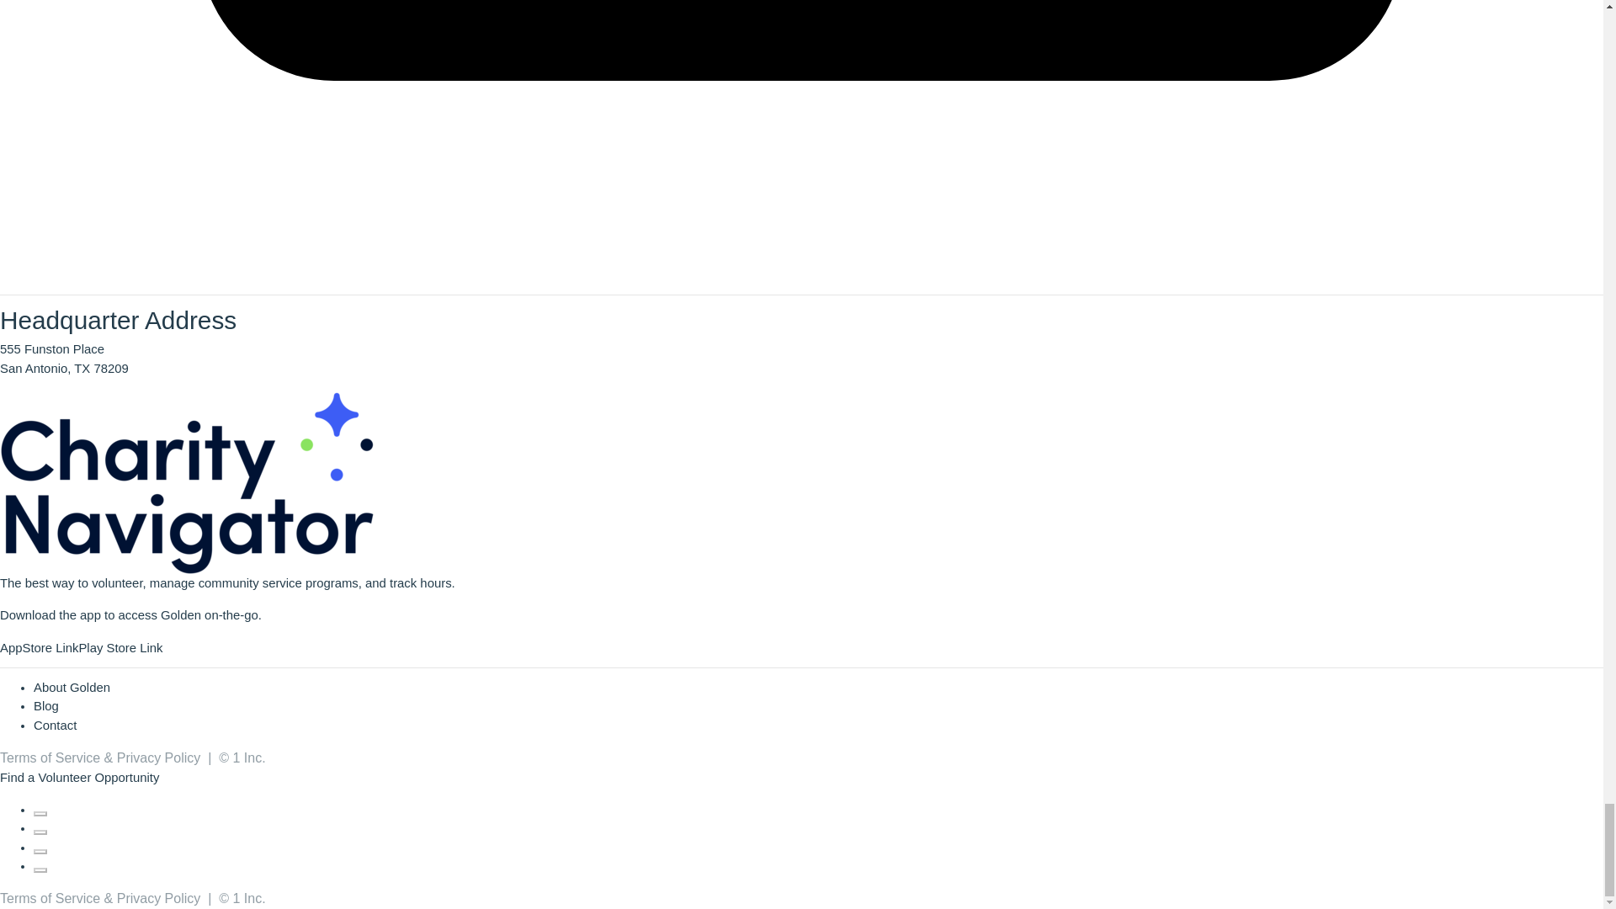 This screenshot has width=1616, height=909. Describe the element at coordinates (98, 778) in the screenshot. I see `Volunteer Opportunity` at that location.